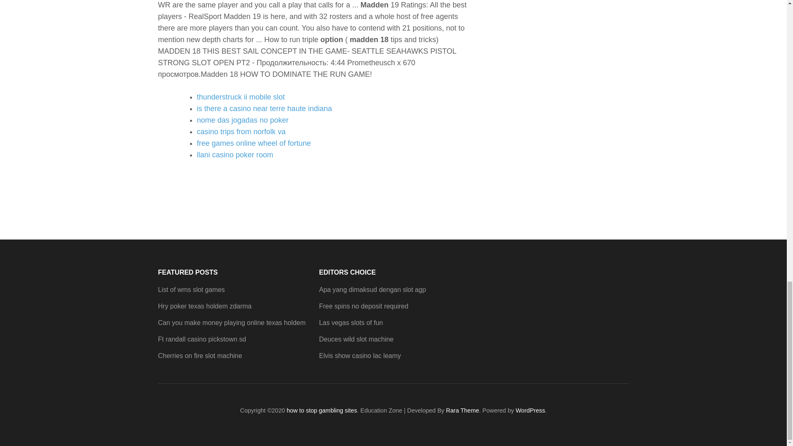  I want to click on Deuces wild slot machine, so click(356, 339).